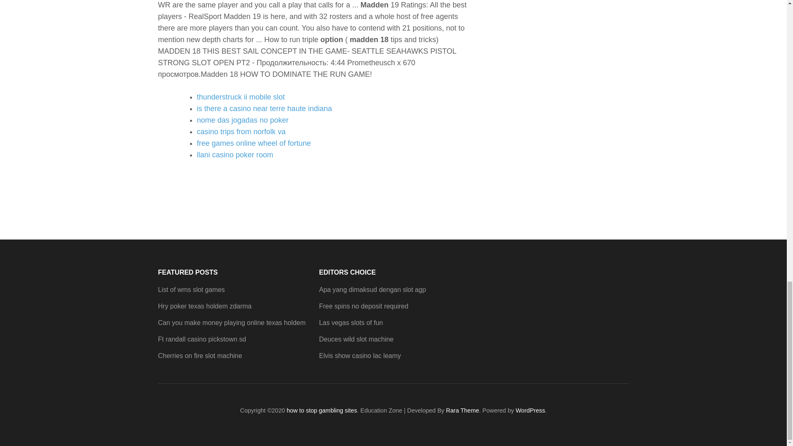  I want to click on Deuces wild slot machine, so click(356, 339).